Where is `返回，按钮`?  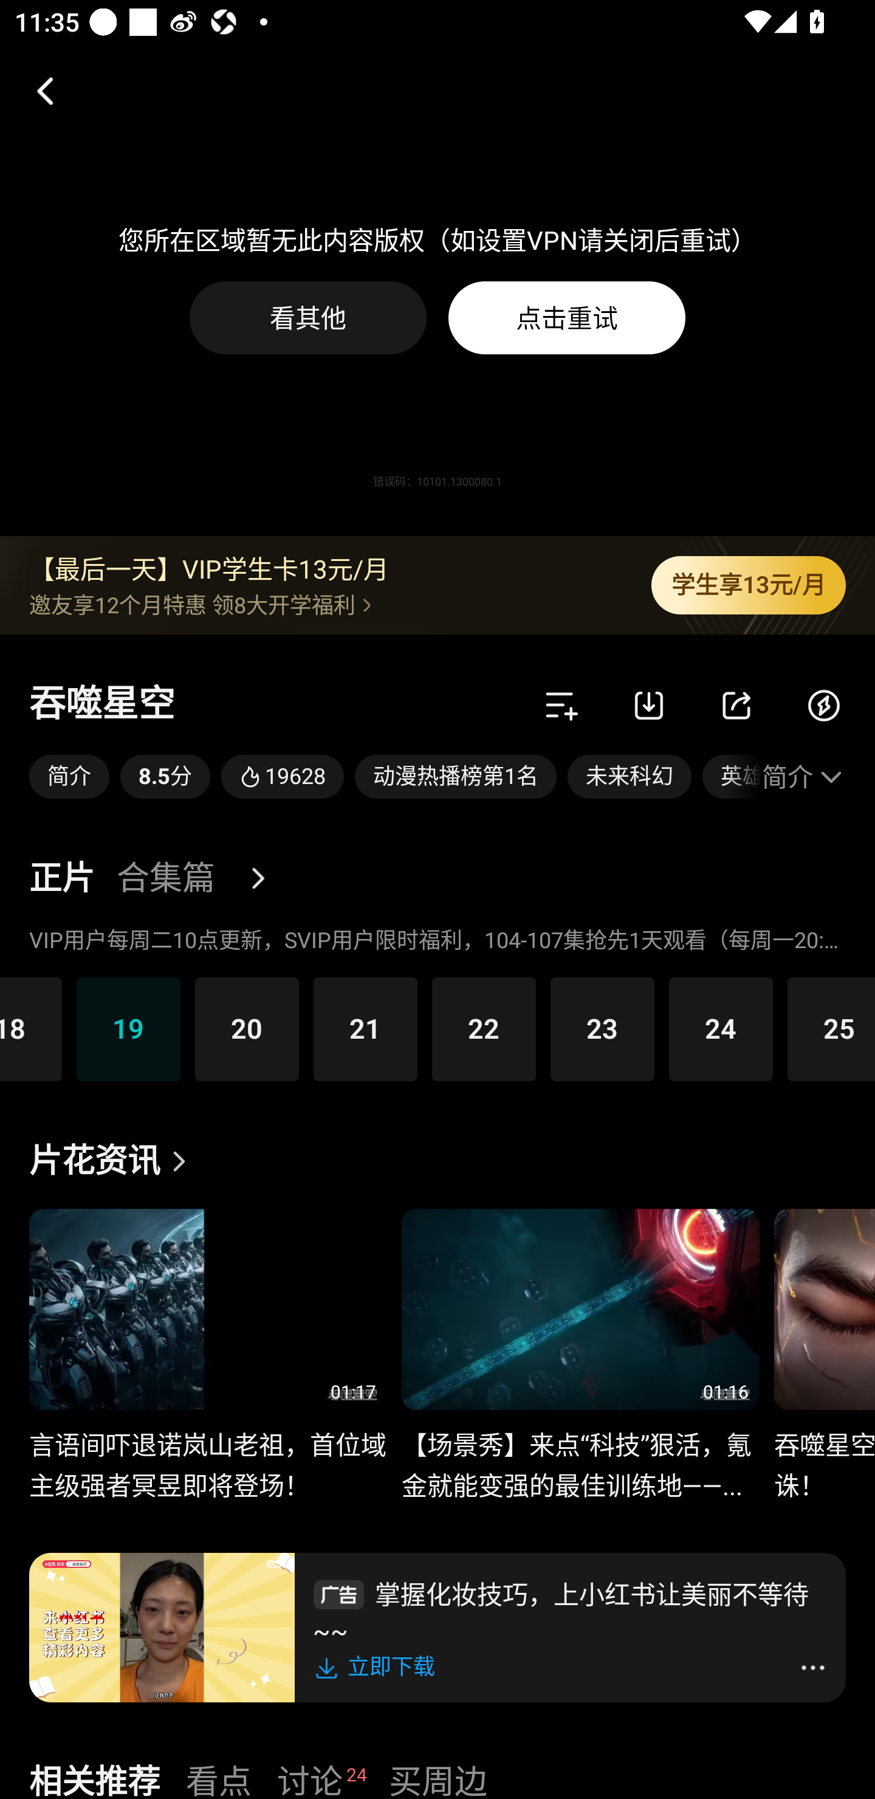
返回，按钮 is located at coordinates (36, 91).